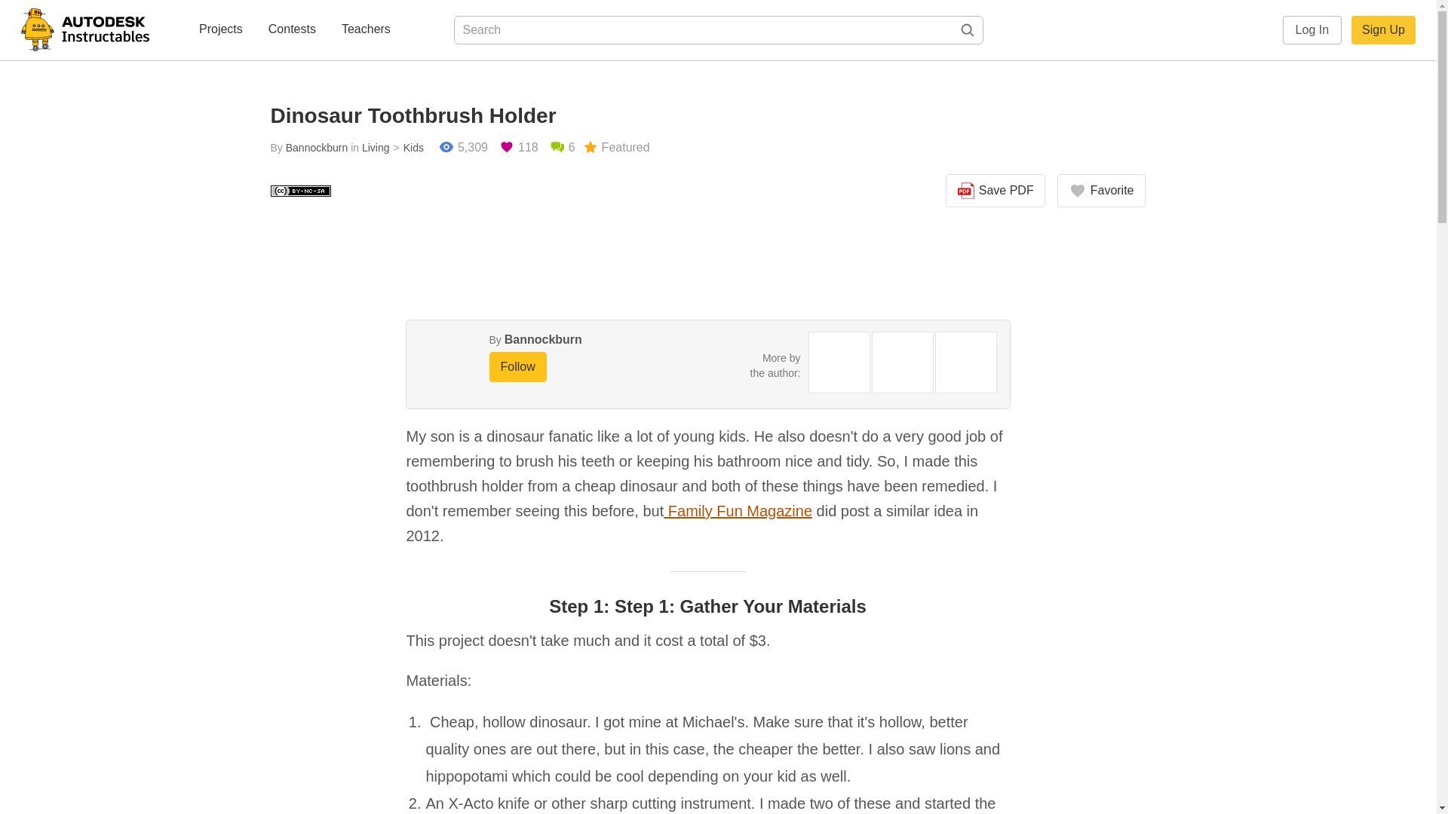  I want to click on Projects, so click(220, 30).